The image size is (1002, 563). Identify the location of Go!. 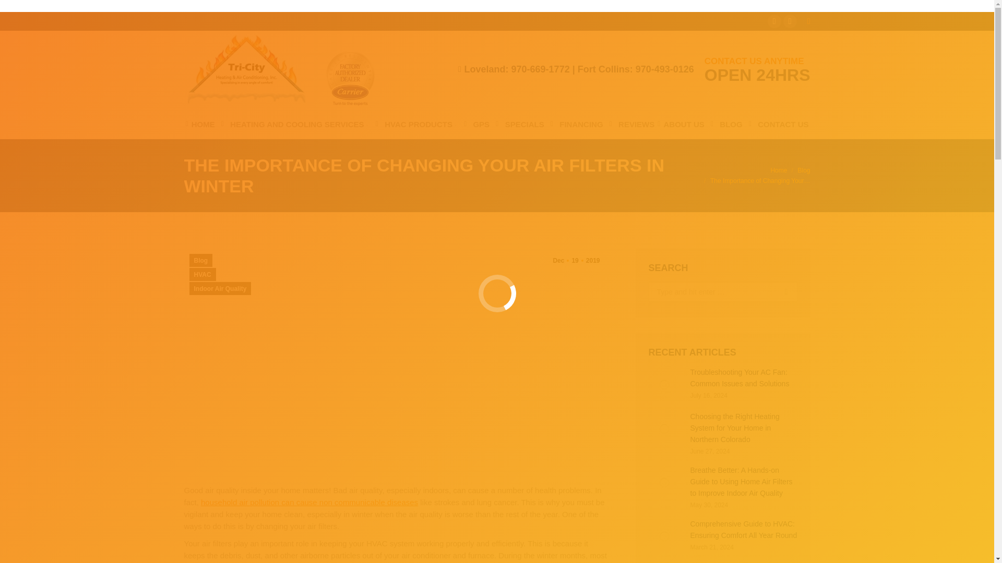
(781, 292).